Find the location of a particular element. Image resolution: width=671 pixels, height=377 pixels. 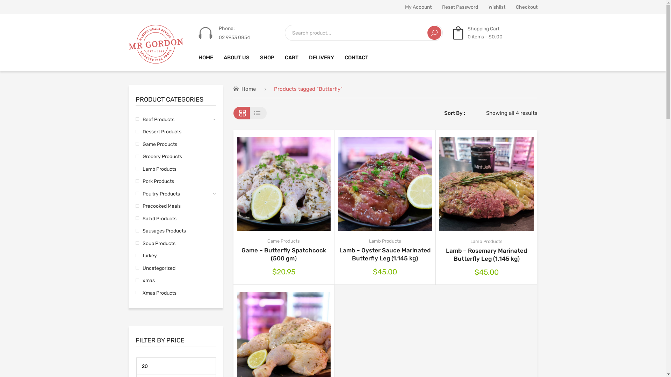

Search is located at coordinates (434, 33).